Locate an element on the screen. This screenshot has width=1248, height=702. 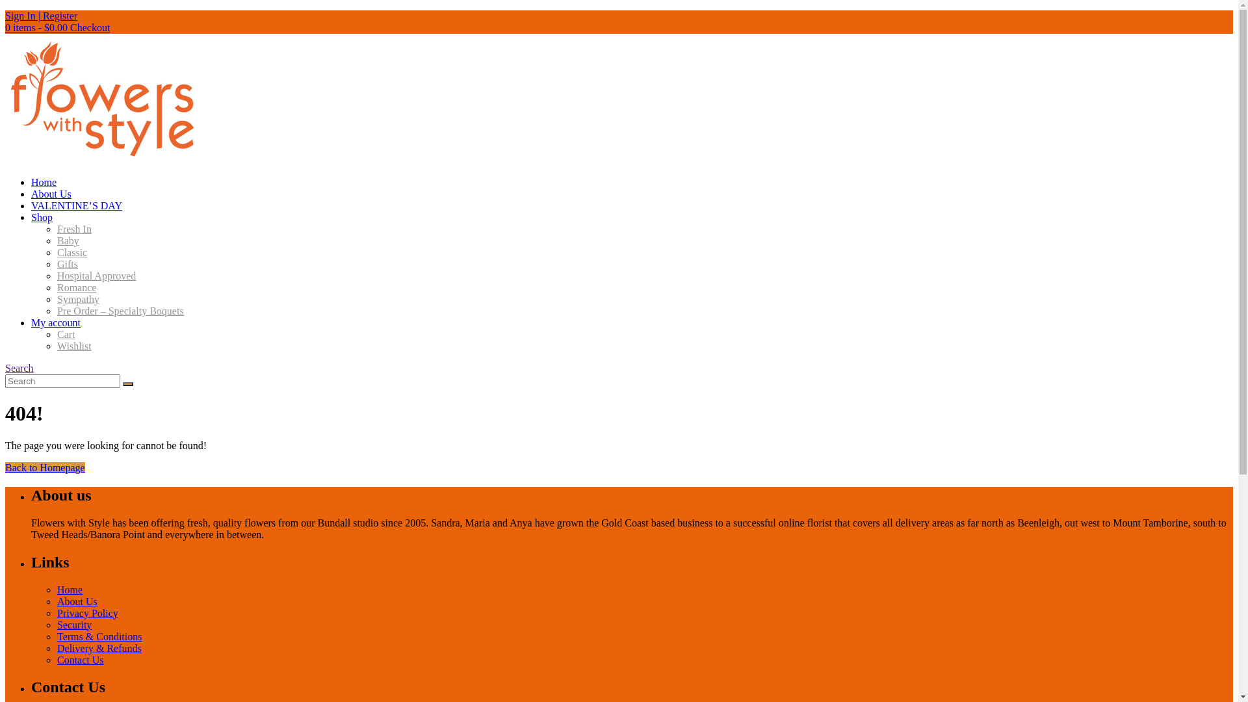
Sign In | Register is located at coordinates (42, 16).